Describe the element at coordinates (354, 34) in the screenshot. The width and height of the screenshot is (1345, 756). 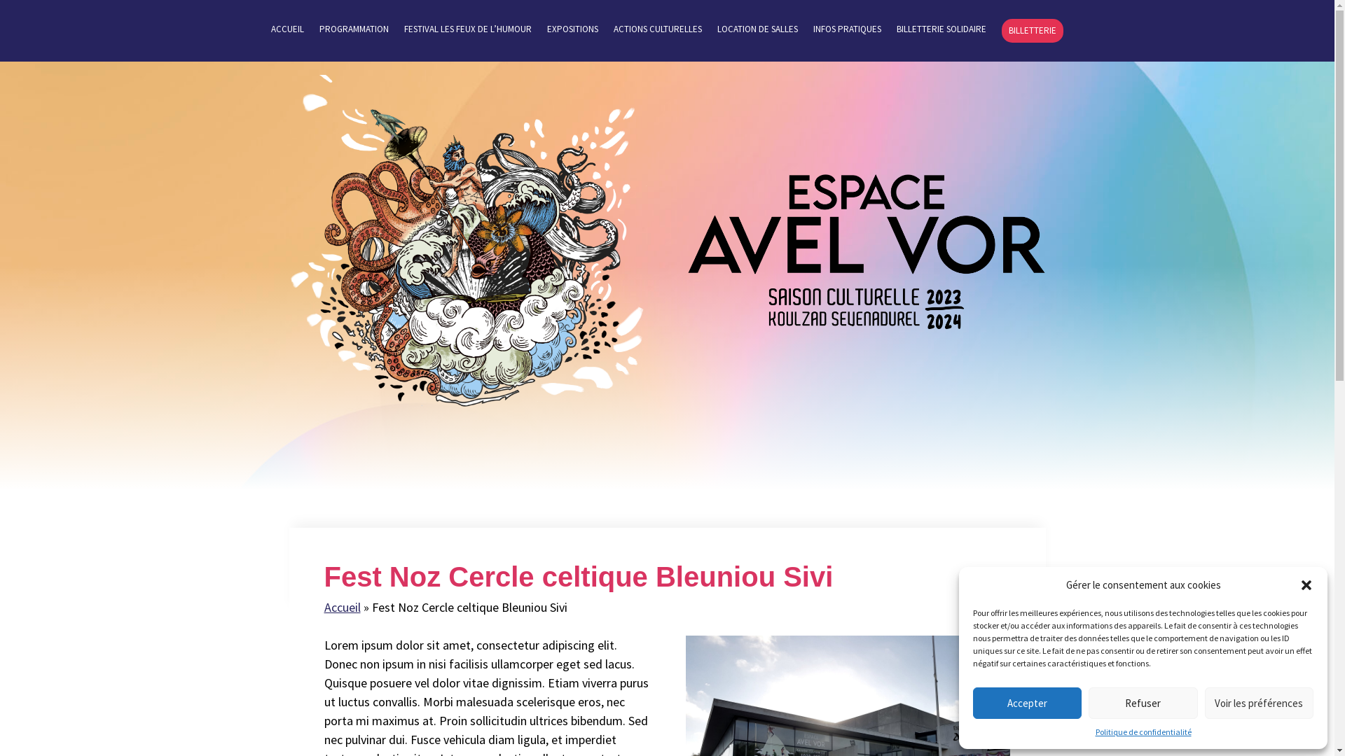
I see `PROGRAMMATION` at that location.